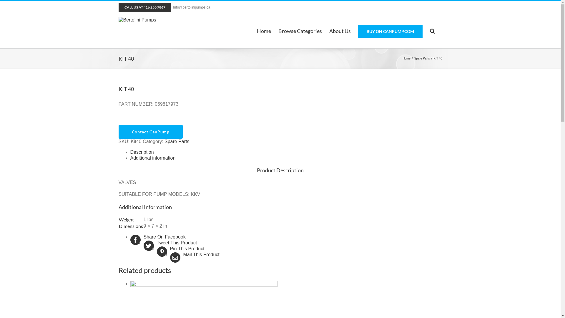  I want to click on Home, so click(264, 31).